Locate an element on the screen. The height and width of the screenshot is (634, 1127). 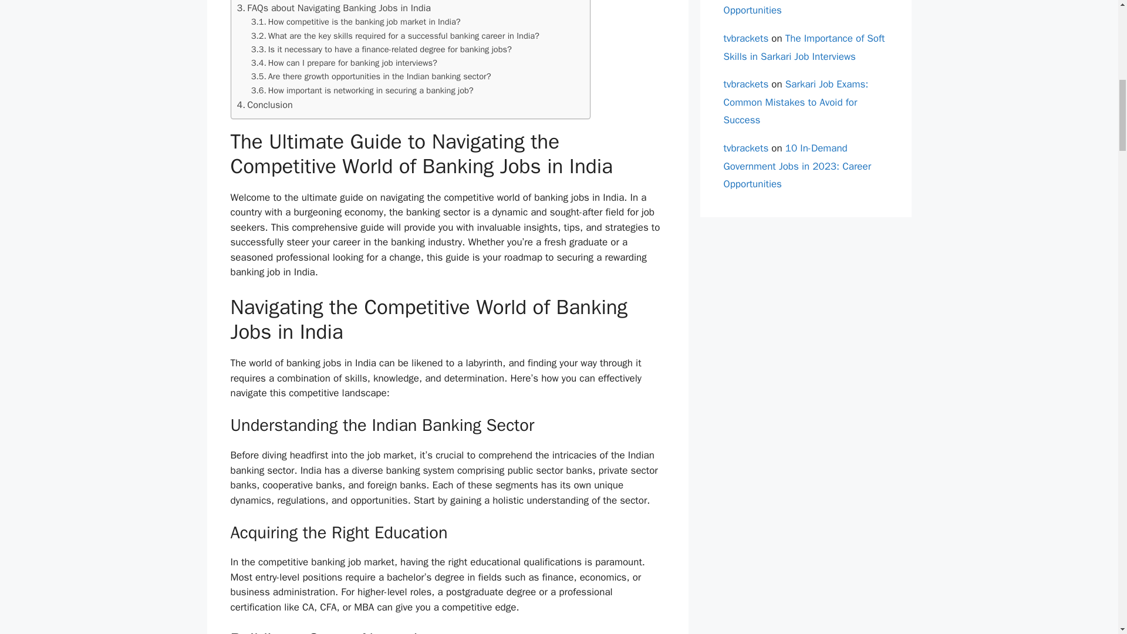
Conclusion is located at coordinates (265, 105).